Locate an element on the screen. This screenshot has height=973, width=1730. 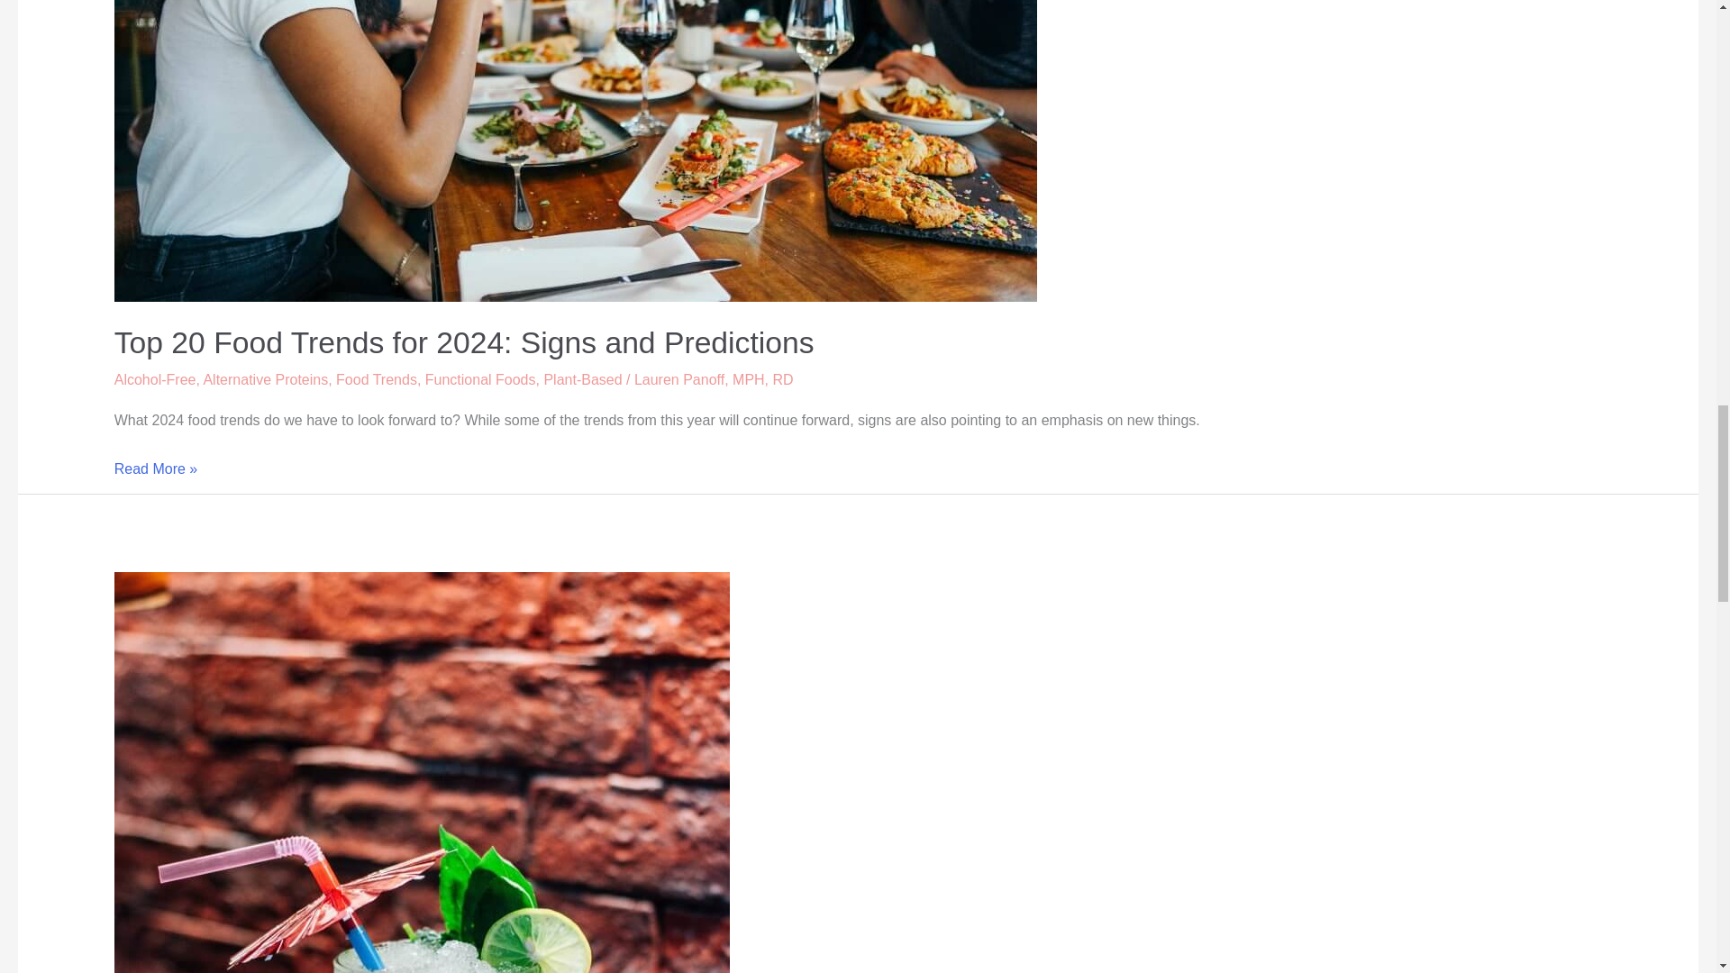
Alcohol-Free is located at coordinates (155, 378).